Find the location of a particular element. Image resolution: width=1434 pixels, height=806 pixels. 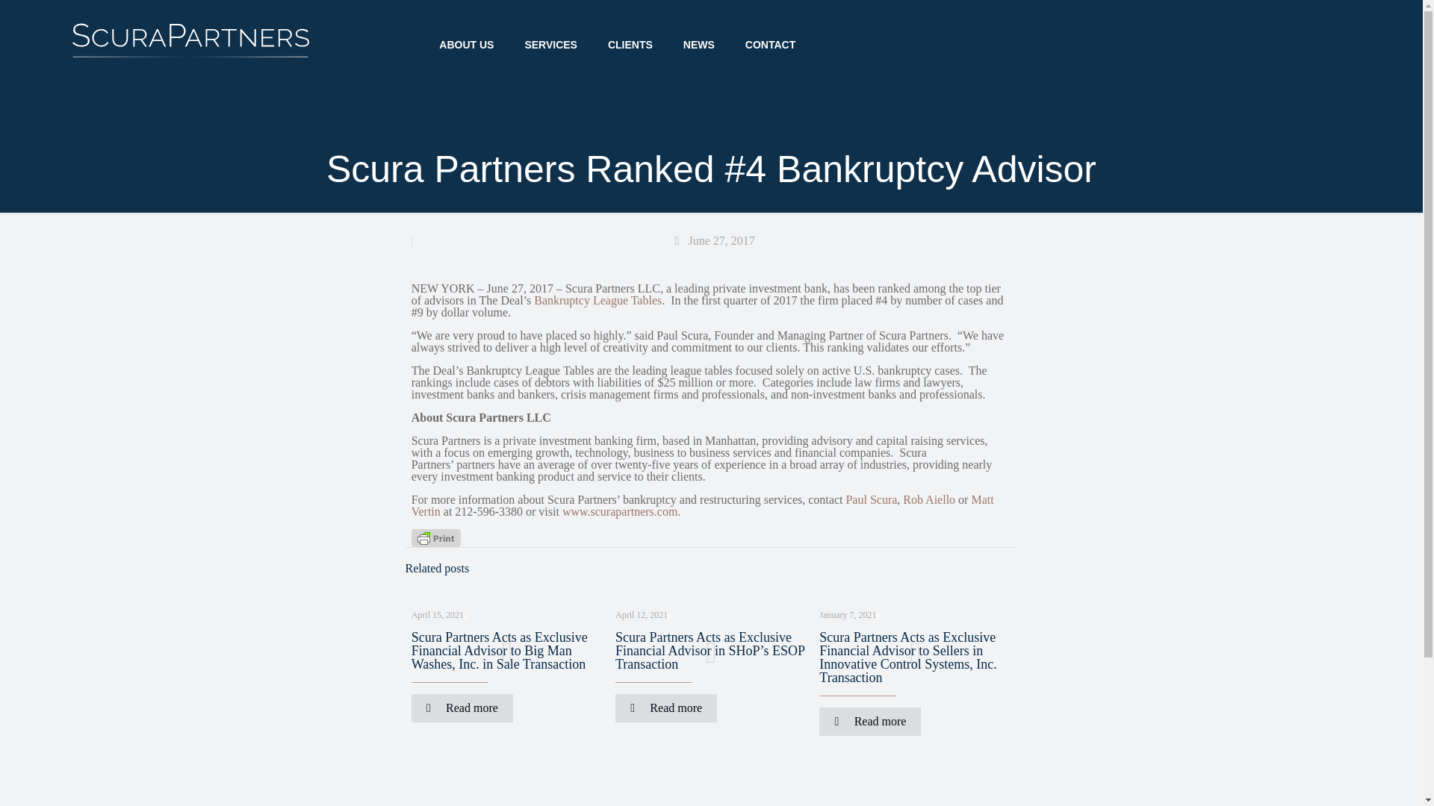

Matt Vertin is located at coordinates (702, 505).